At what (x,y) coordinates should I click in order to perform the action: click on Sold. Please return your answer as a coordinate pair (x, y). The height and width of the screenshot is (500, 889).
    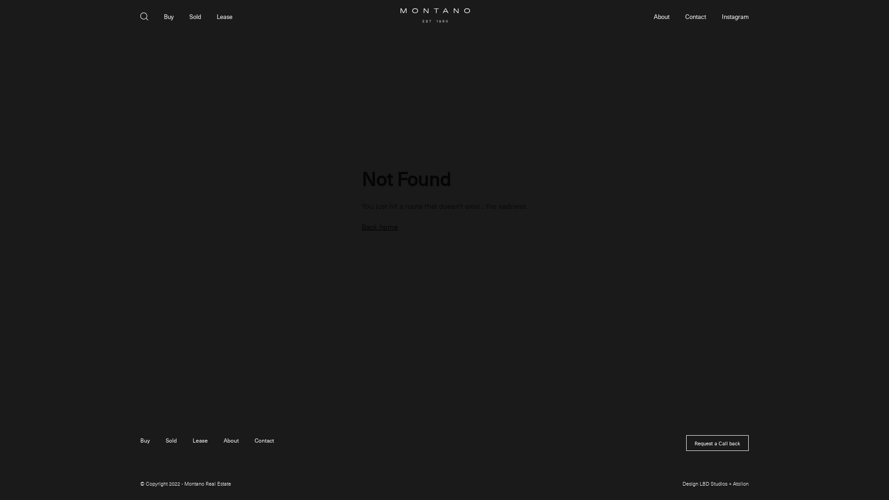
    Looking at the image, I should click on (171, 440).